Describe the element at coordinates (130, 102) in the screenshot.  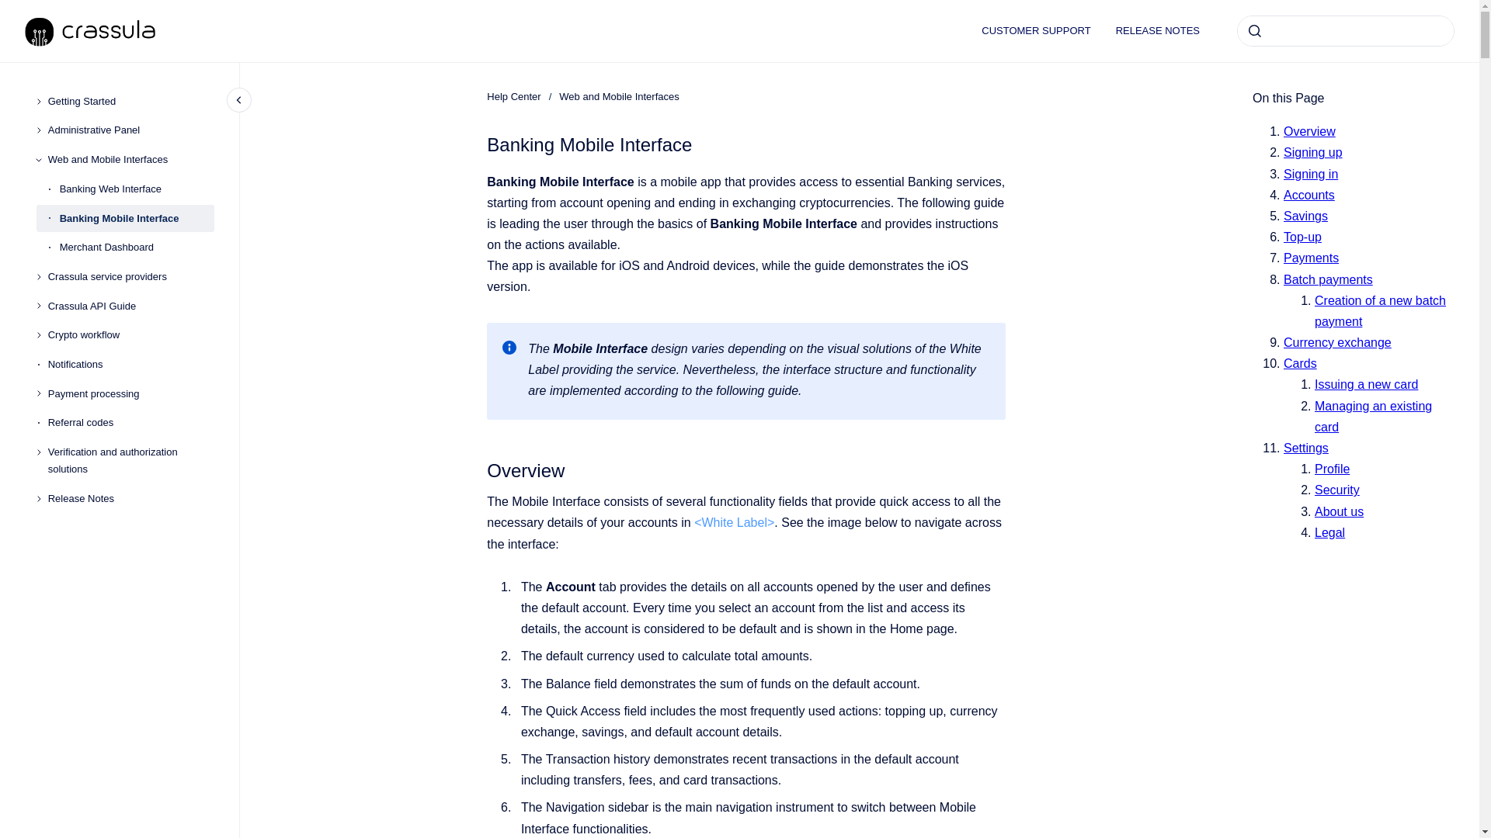
I see `Getting Started` at that location.